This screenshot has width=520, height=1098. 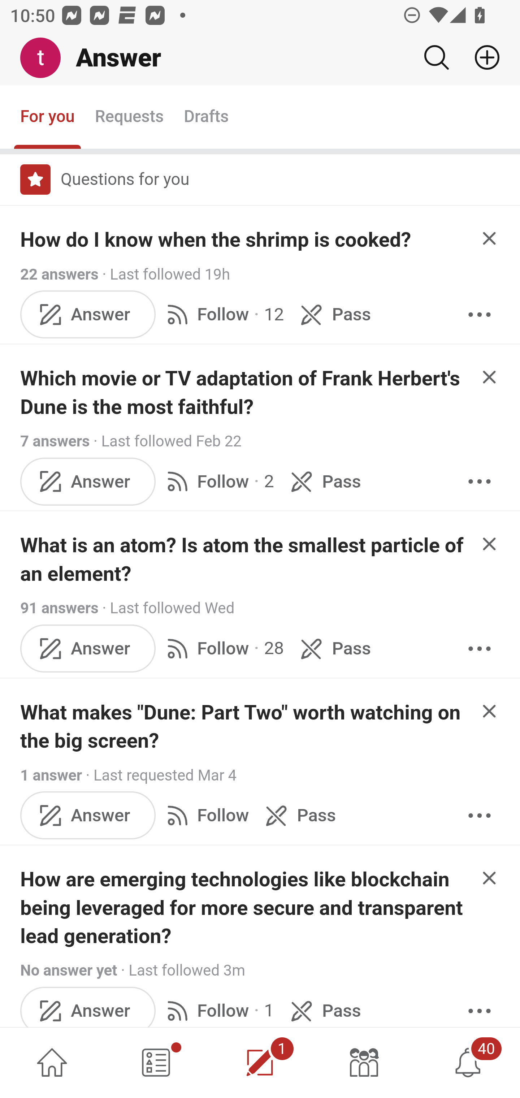 I want to click on Pass, so click(x=333, y=648).